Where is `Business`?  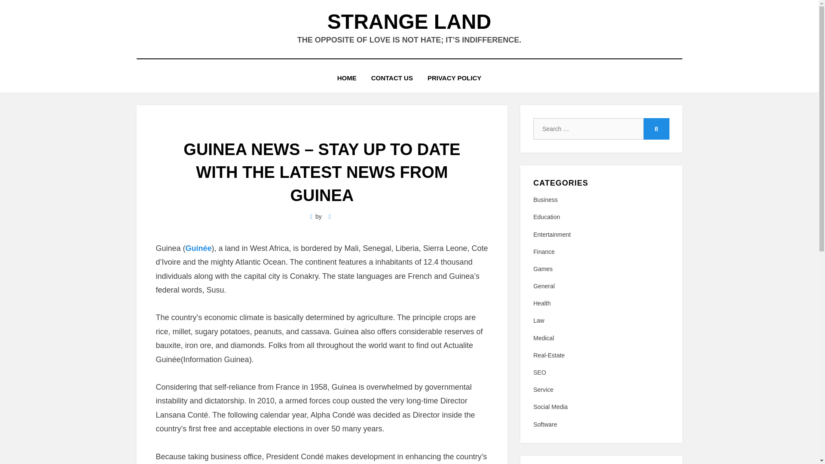
Business is located at coordinates (601, 200).